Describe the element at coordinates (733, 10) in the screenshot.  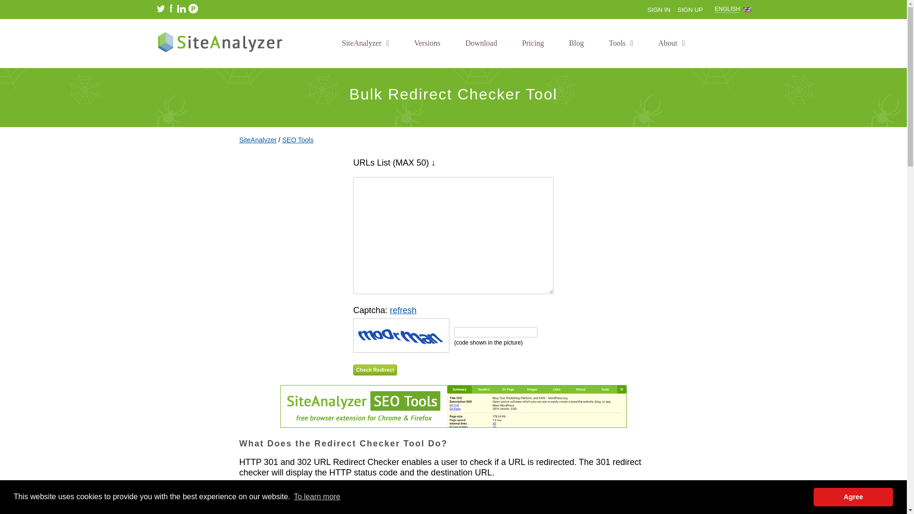
I see `Select your language` at that location.